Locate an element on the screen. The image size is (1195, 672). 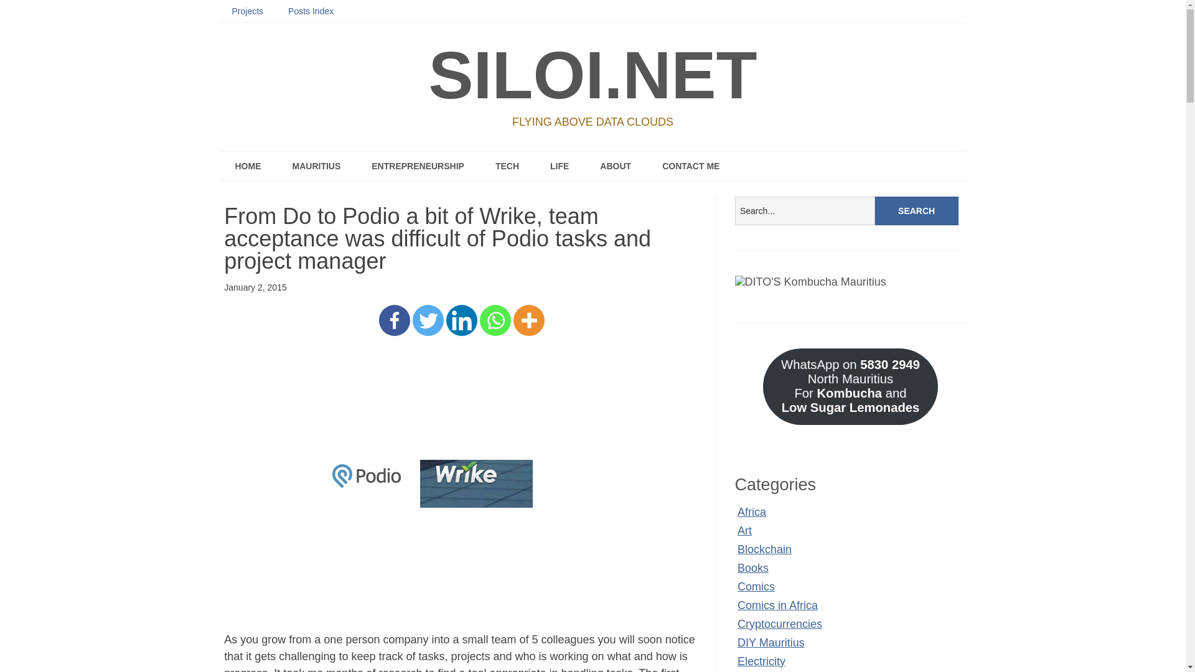
More is located at coordinates (529, 320).